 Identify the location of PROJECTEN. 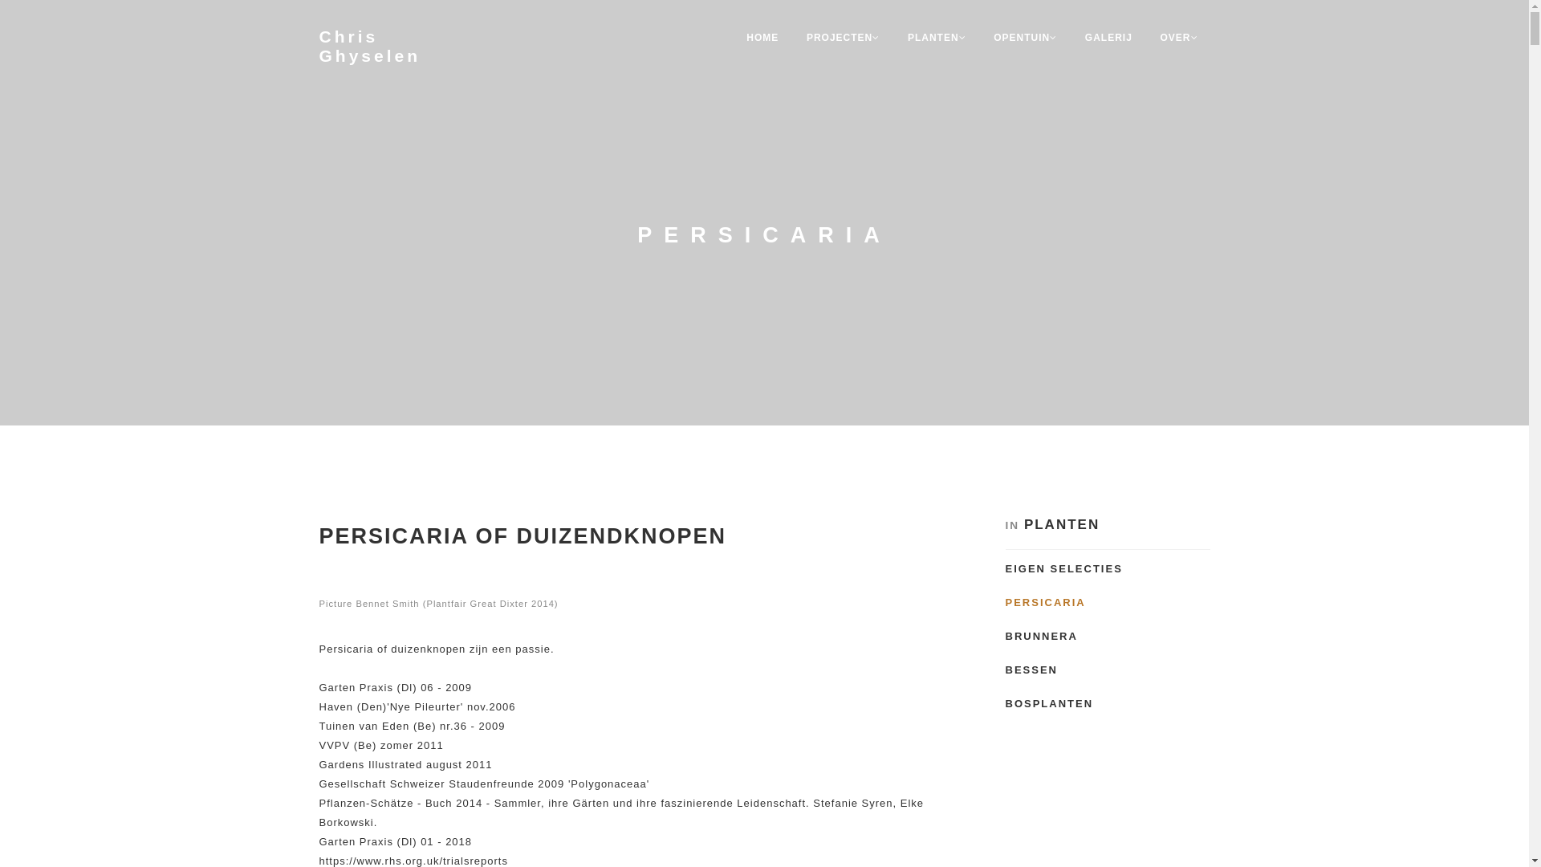
(843, 38).